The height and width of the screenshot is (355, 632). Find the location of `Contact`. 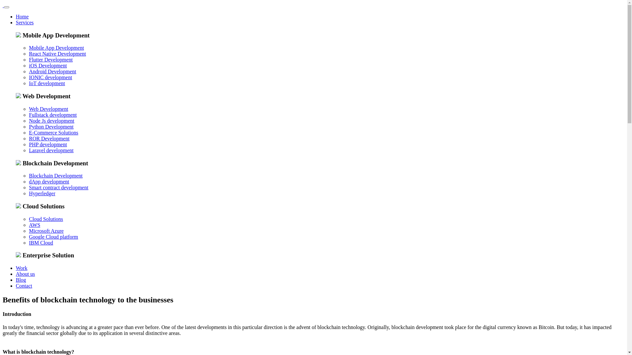

Contact is located at coordinates (24, 286).